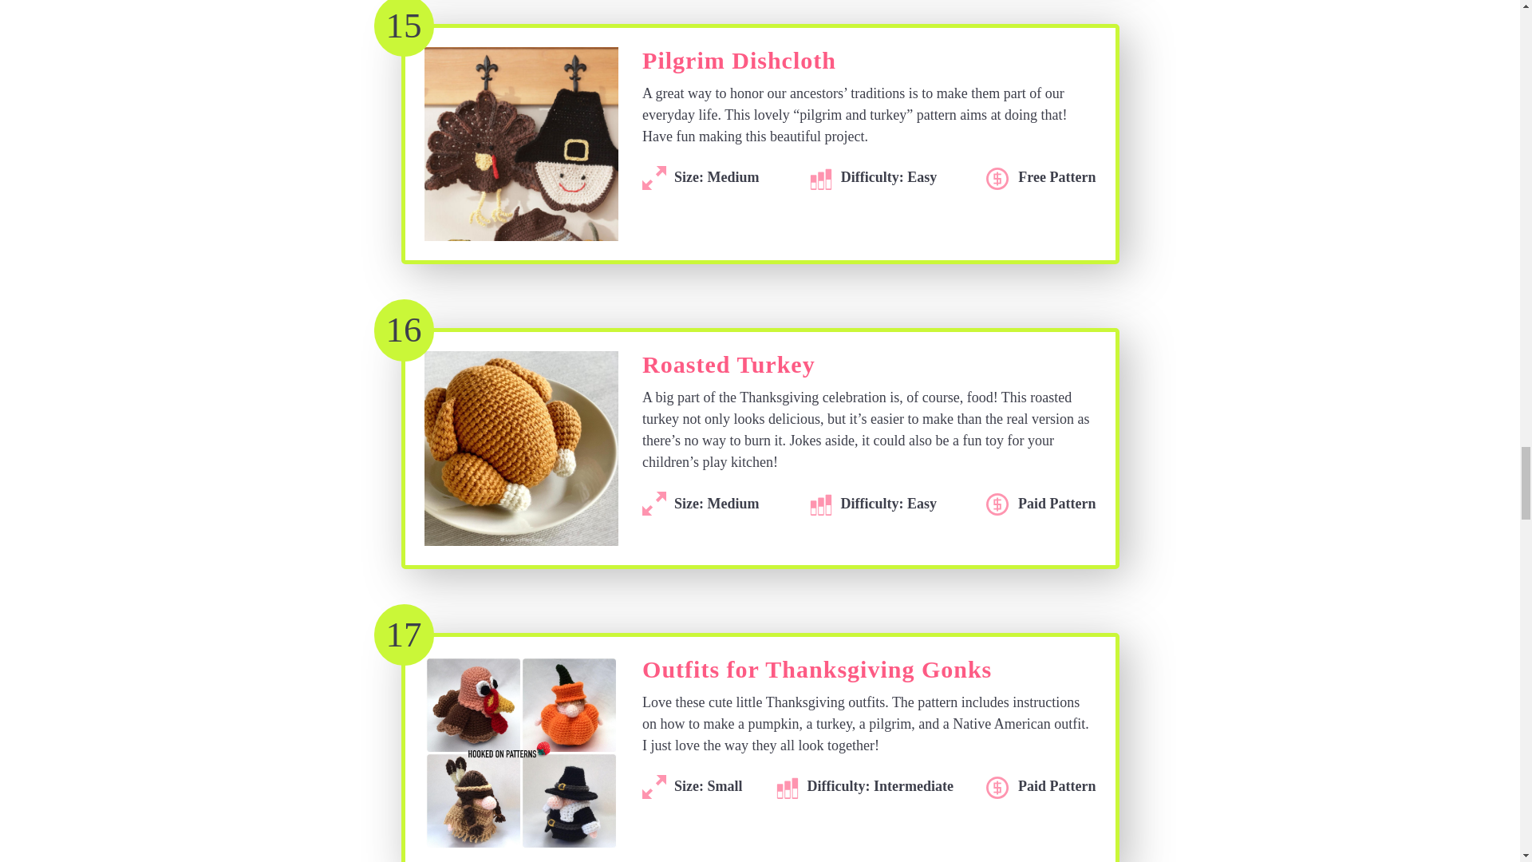 The height and width of the screenshot is (862, 1532). What do you see at coordinates (816, 674) in the screenshot?
I see `Outfits for Thanksgiving Gonks` at bounding box center [816, 674].